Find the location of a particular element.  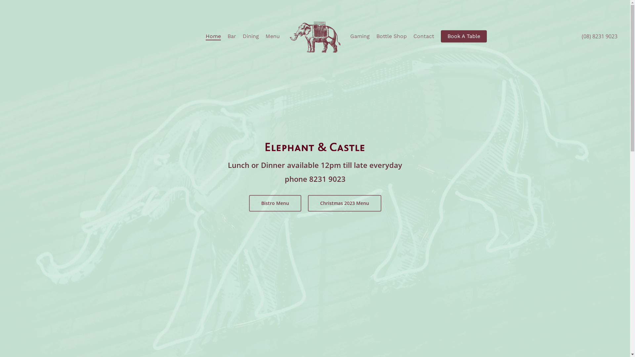

Bottle Shop is located at coordinates (392, 36).